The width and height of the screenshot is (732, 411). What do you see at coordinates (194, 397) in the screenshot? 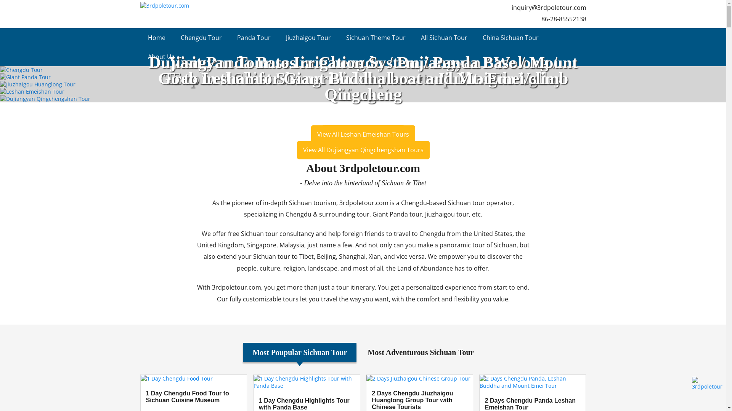
I see `1 Day Chengdu Food Tour to Sichuan Cuisine Museum` at bounding box center [194, 397].